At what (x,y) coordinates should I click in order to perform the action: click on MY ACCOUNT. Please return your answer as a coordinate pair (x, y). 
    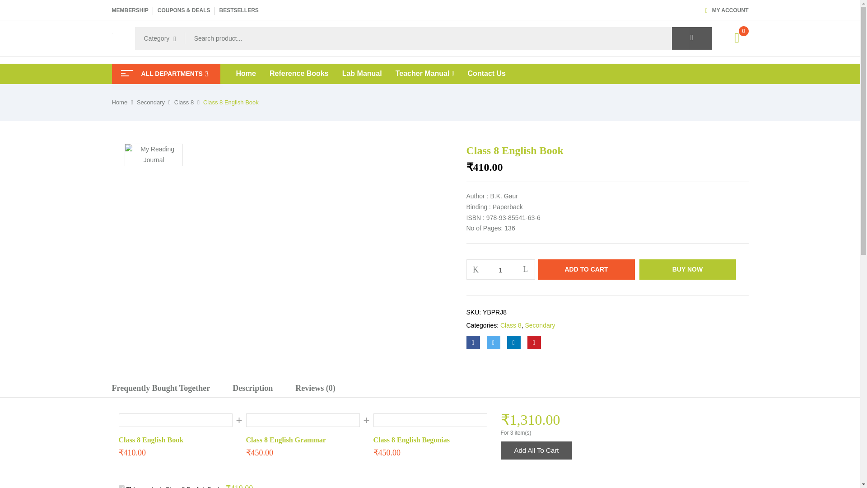
    Looking at the image, I should click on (727, 10).